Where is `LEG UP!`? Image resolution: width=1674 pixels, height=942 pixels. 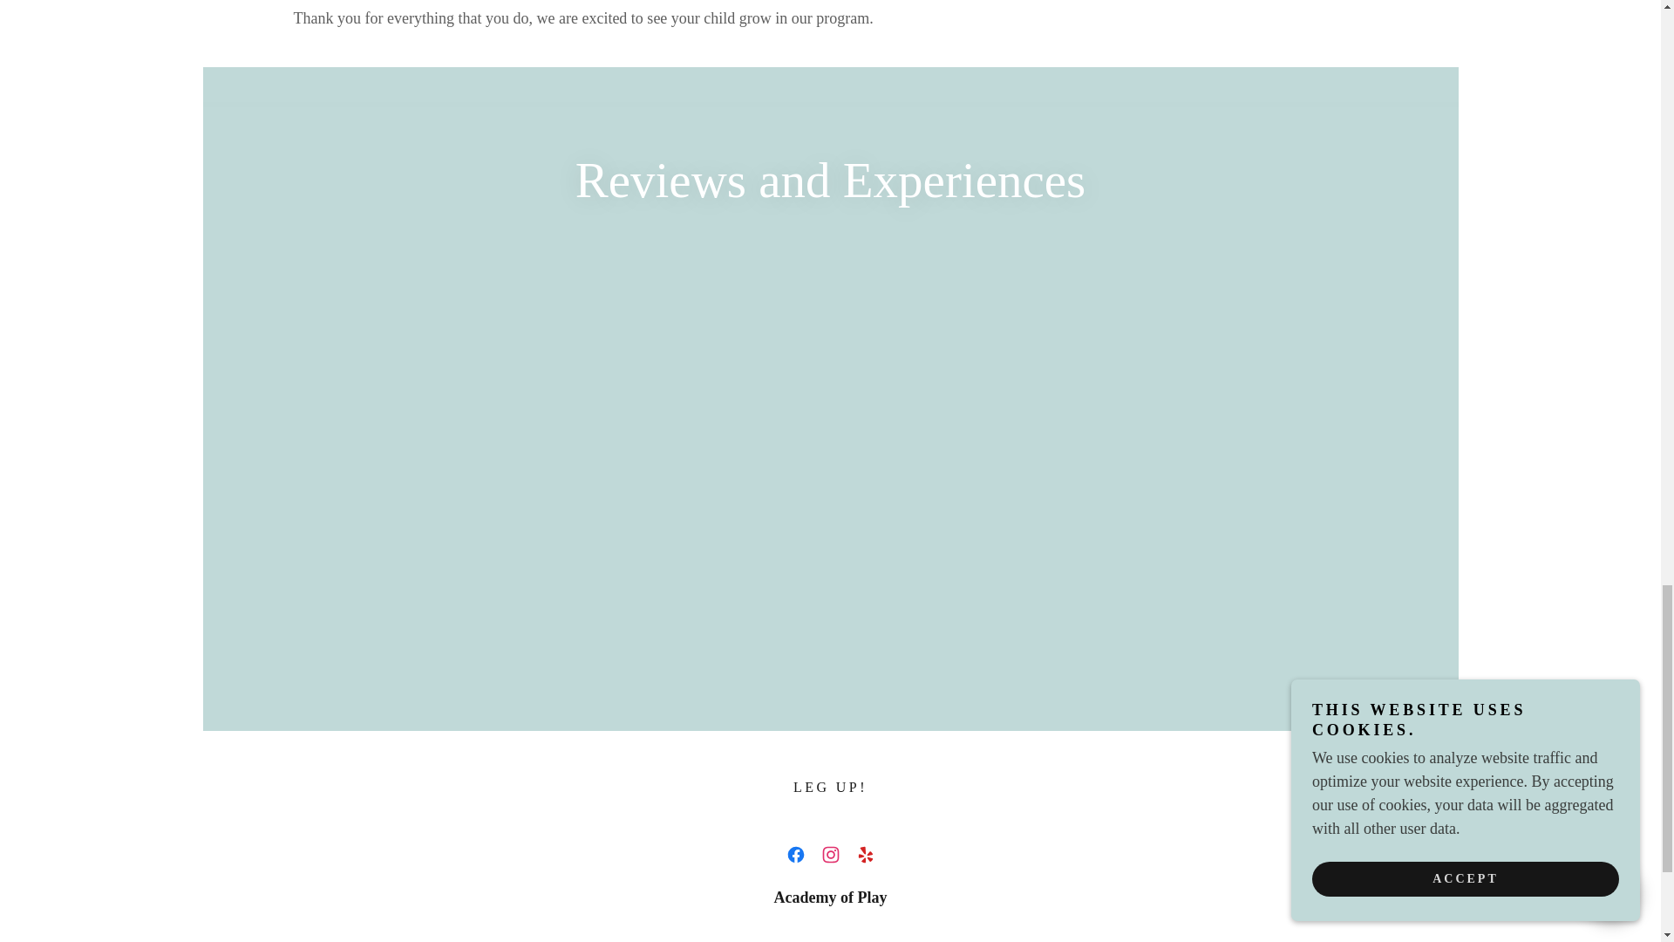
LEG UP! is located at coordinates (830, 787).